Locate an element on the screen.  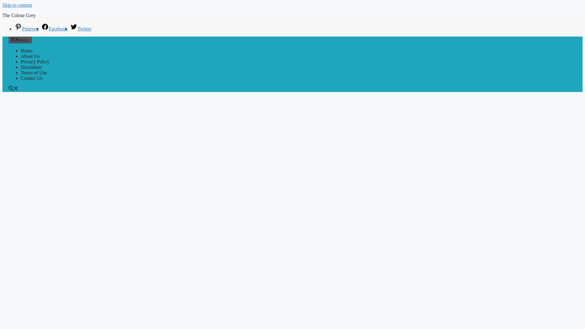
Privacy Policy is located at coordinates (35, 62).